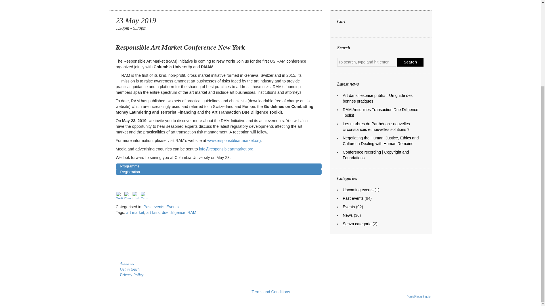 Image resolution: width=545 pixels, height=306 pixels. I want to click on www.responsibleartmarket.org, so click(234, 141).